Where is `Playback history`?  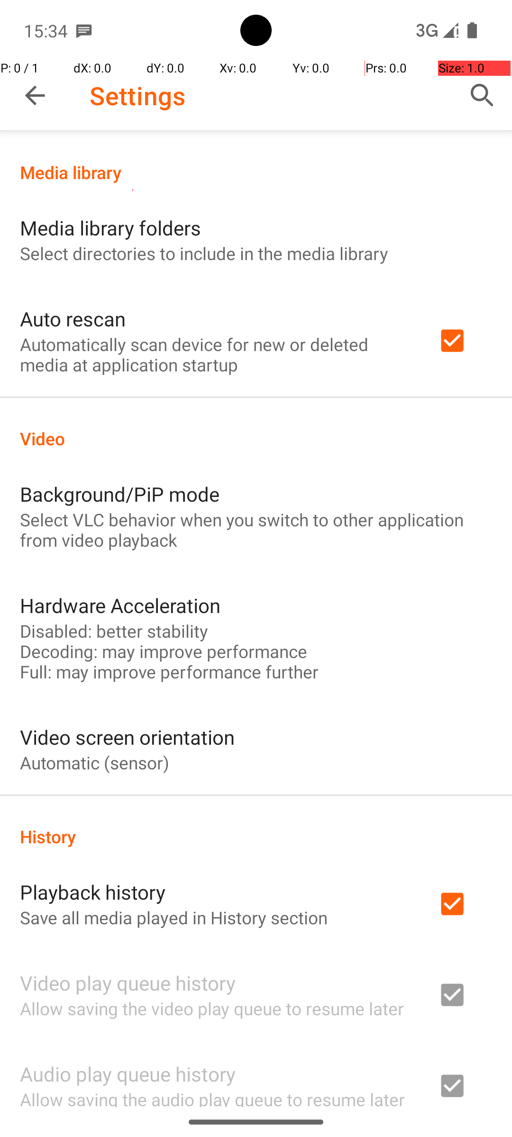 Playback history is located at coordinates (93, 892).